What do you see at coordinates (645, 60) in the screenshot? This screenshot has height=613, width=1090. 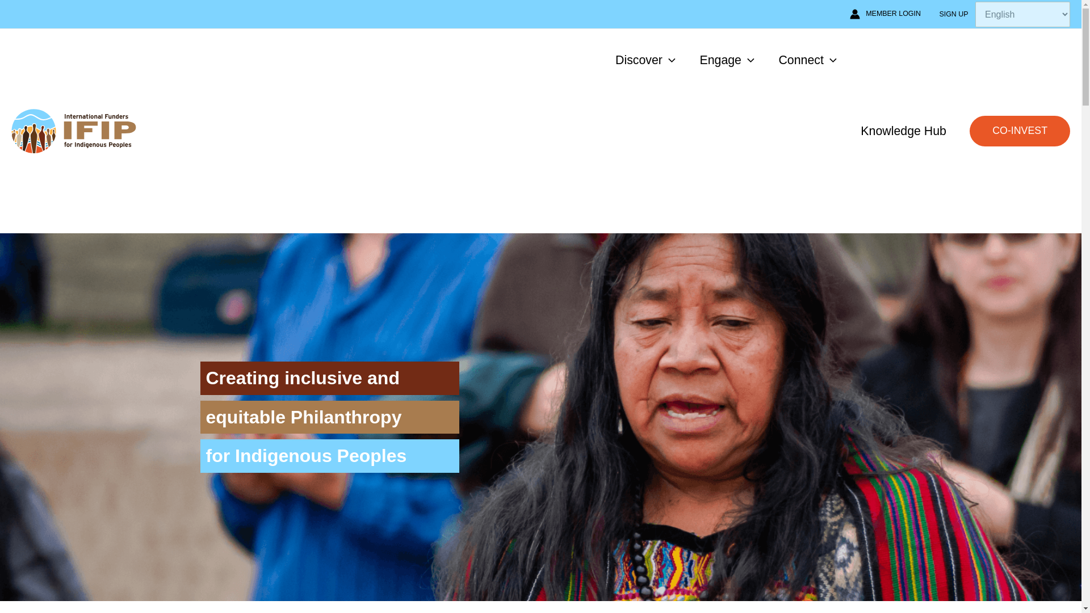 I see `Discover` at bounding box center [645, 60].